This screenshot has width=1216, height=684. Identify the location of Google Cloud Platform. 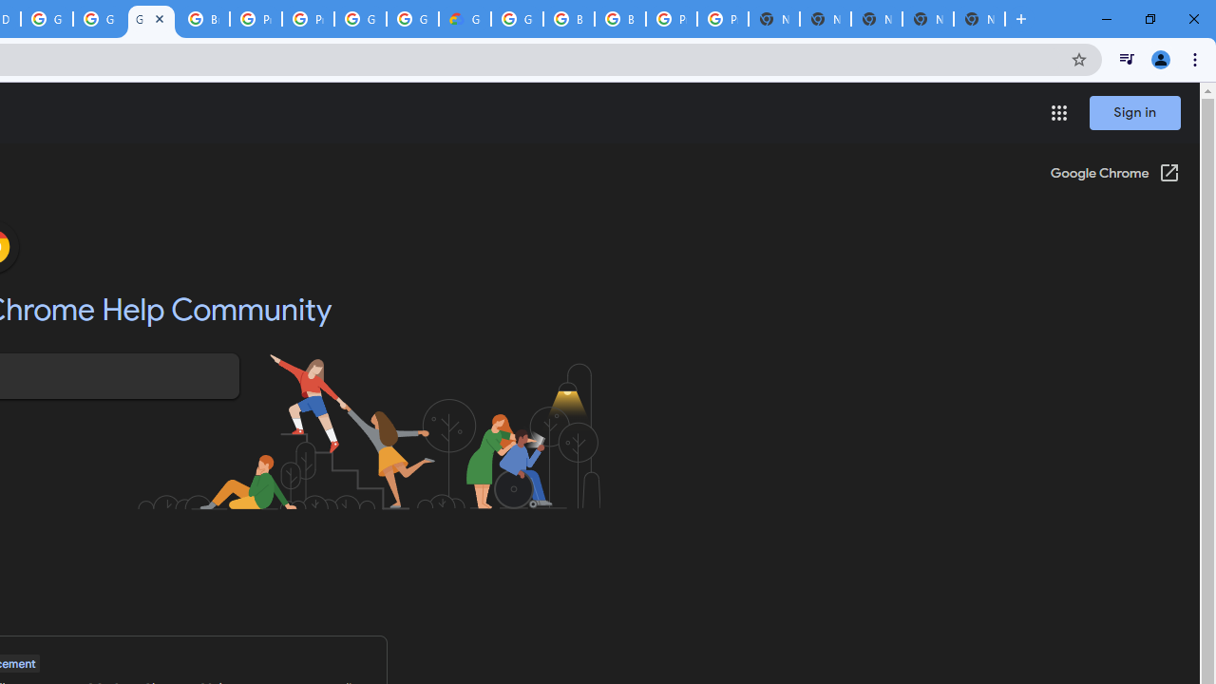
(412, 19).